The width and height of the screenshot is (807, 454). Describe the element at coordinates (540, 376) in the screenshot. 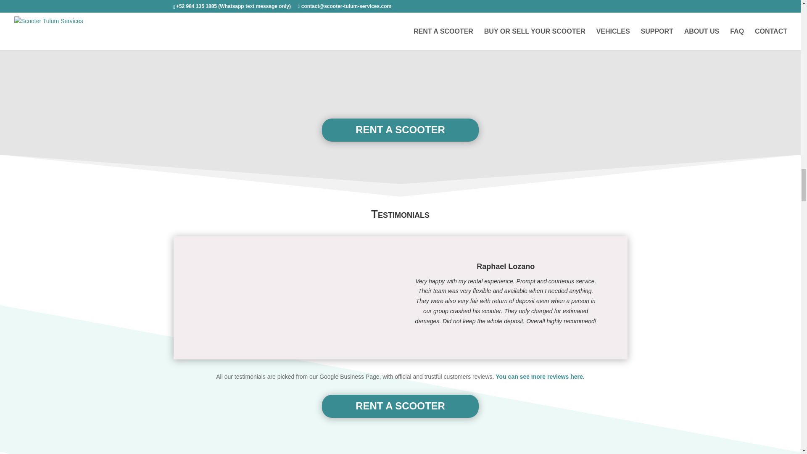

I see `Scooter Tulum Services - Google Page` at that location.